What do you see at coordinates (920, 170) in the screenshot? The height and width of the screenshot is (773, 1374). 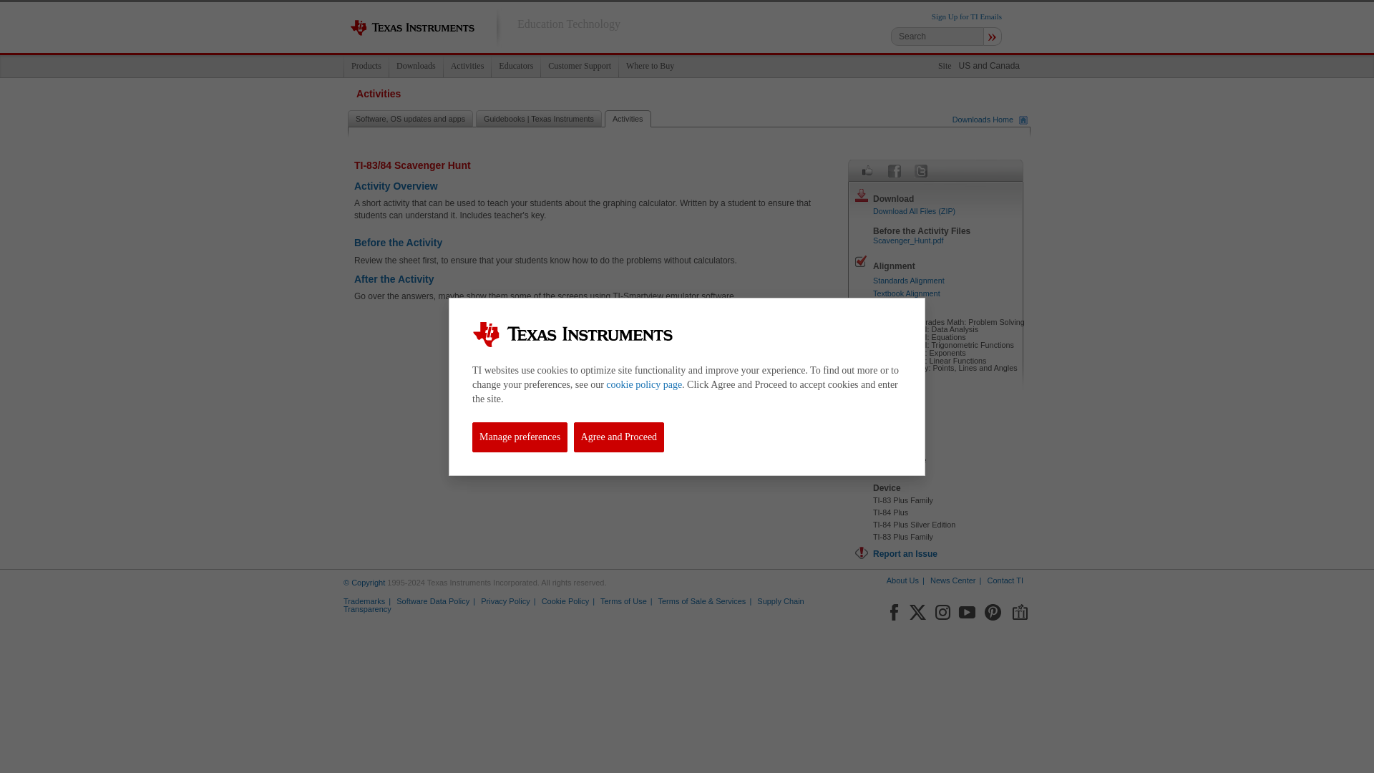 I see `Twitter` at bounding box center [920, 170].